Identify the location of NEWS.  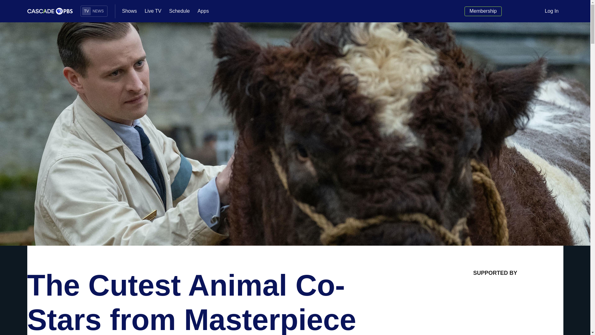
(98, 11).